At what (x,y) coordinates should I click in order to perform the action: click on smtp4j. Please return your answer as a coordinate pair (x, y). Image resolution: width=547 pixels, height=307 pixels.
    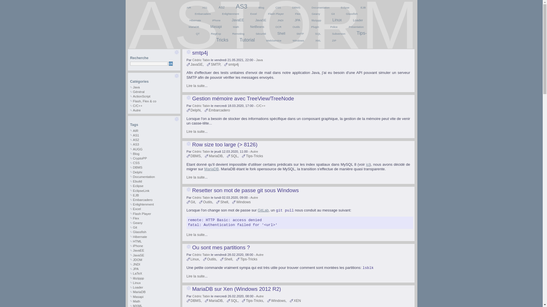
    Looking at the image, I should click on (200, 53).